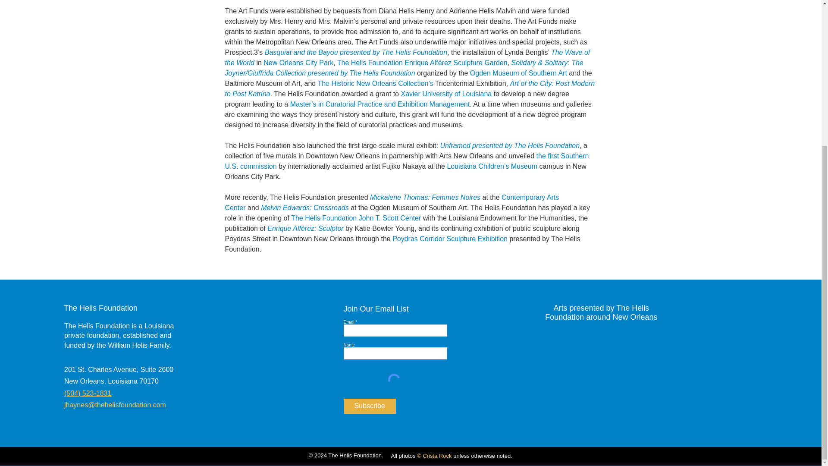 Image resolution: width=828 pixels, height=466 pixels. Describe the element at coordinates (450, 239) in the screenshot. I see `Poydras Corridor Sculpture Exhibition` at that location.